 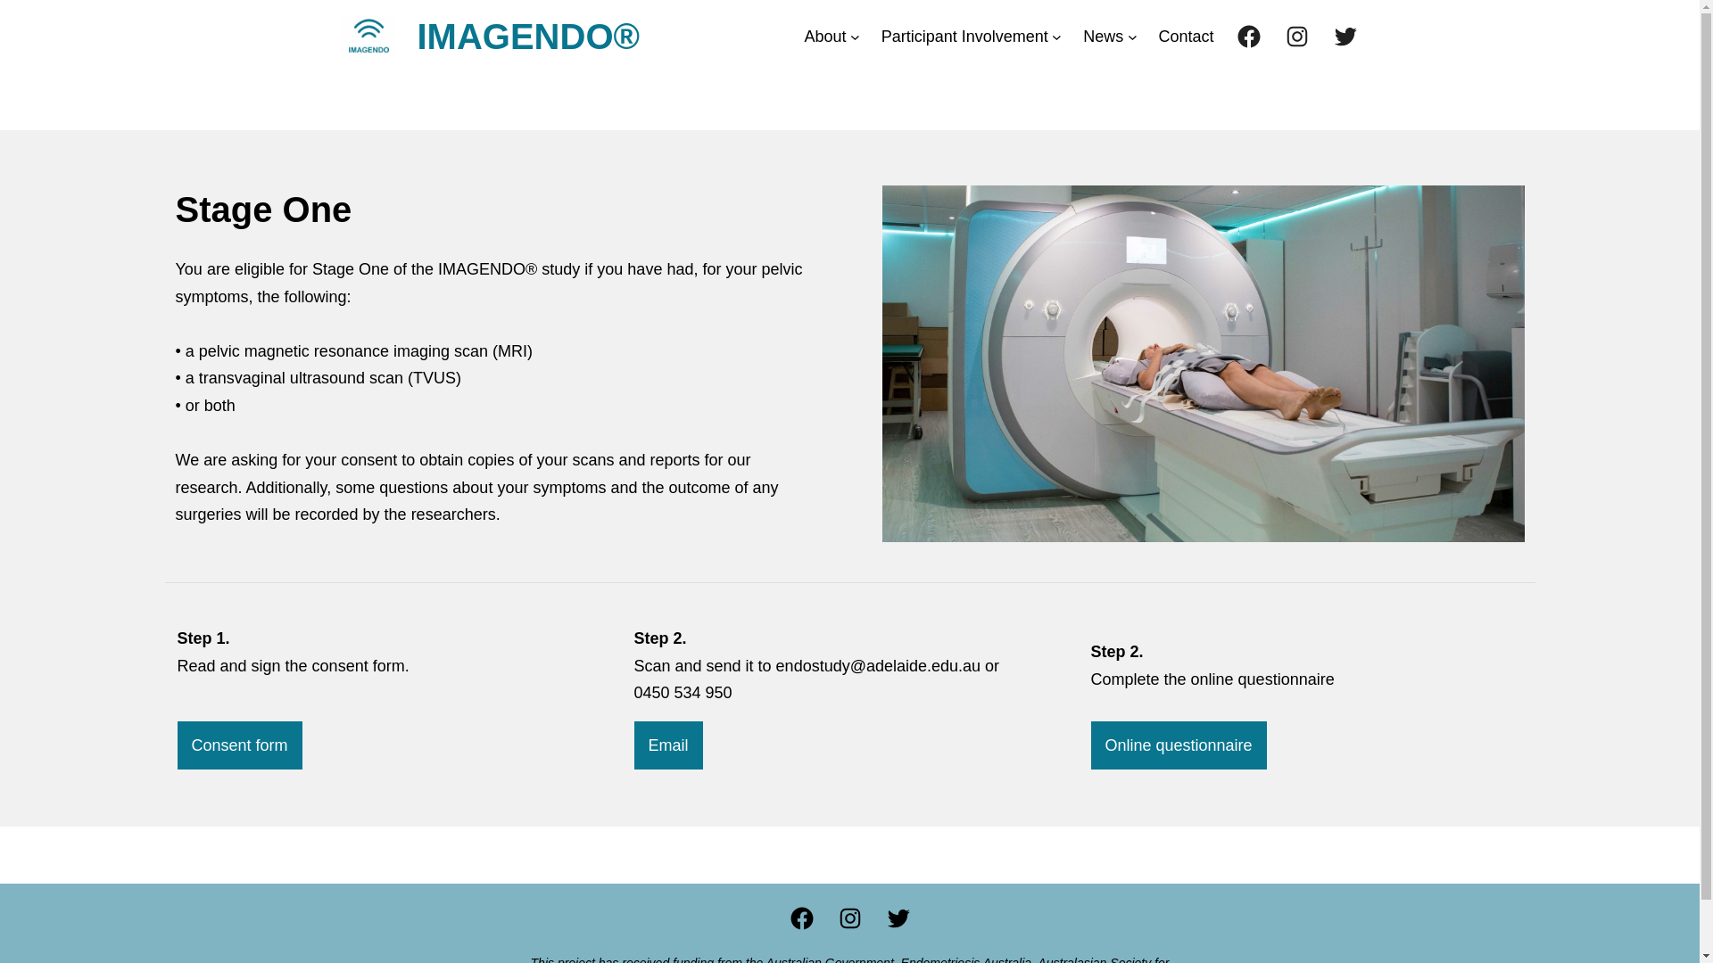 What do you see at coordinates (964, 37) in the screenshot?
I see `Participant Involvement` at bounding box center [964, 37].